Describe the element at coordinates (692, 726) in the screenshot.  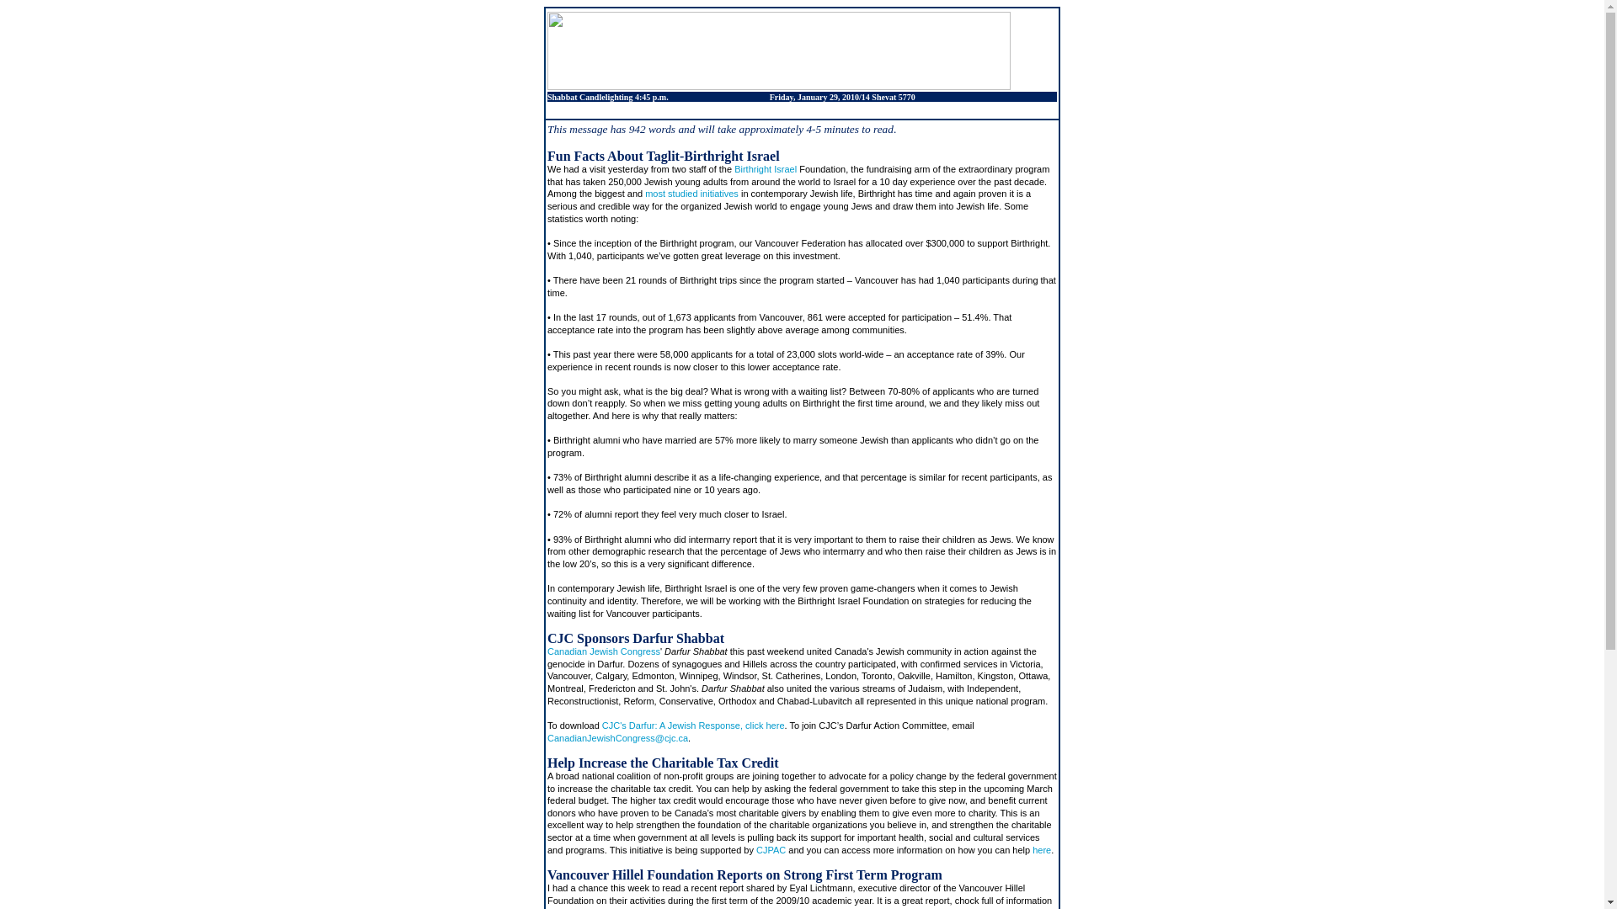
I see `CJC's Darfur: A Jewish Response, click here` at that location.